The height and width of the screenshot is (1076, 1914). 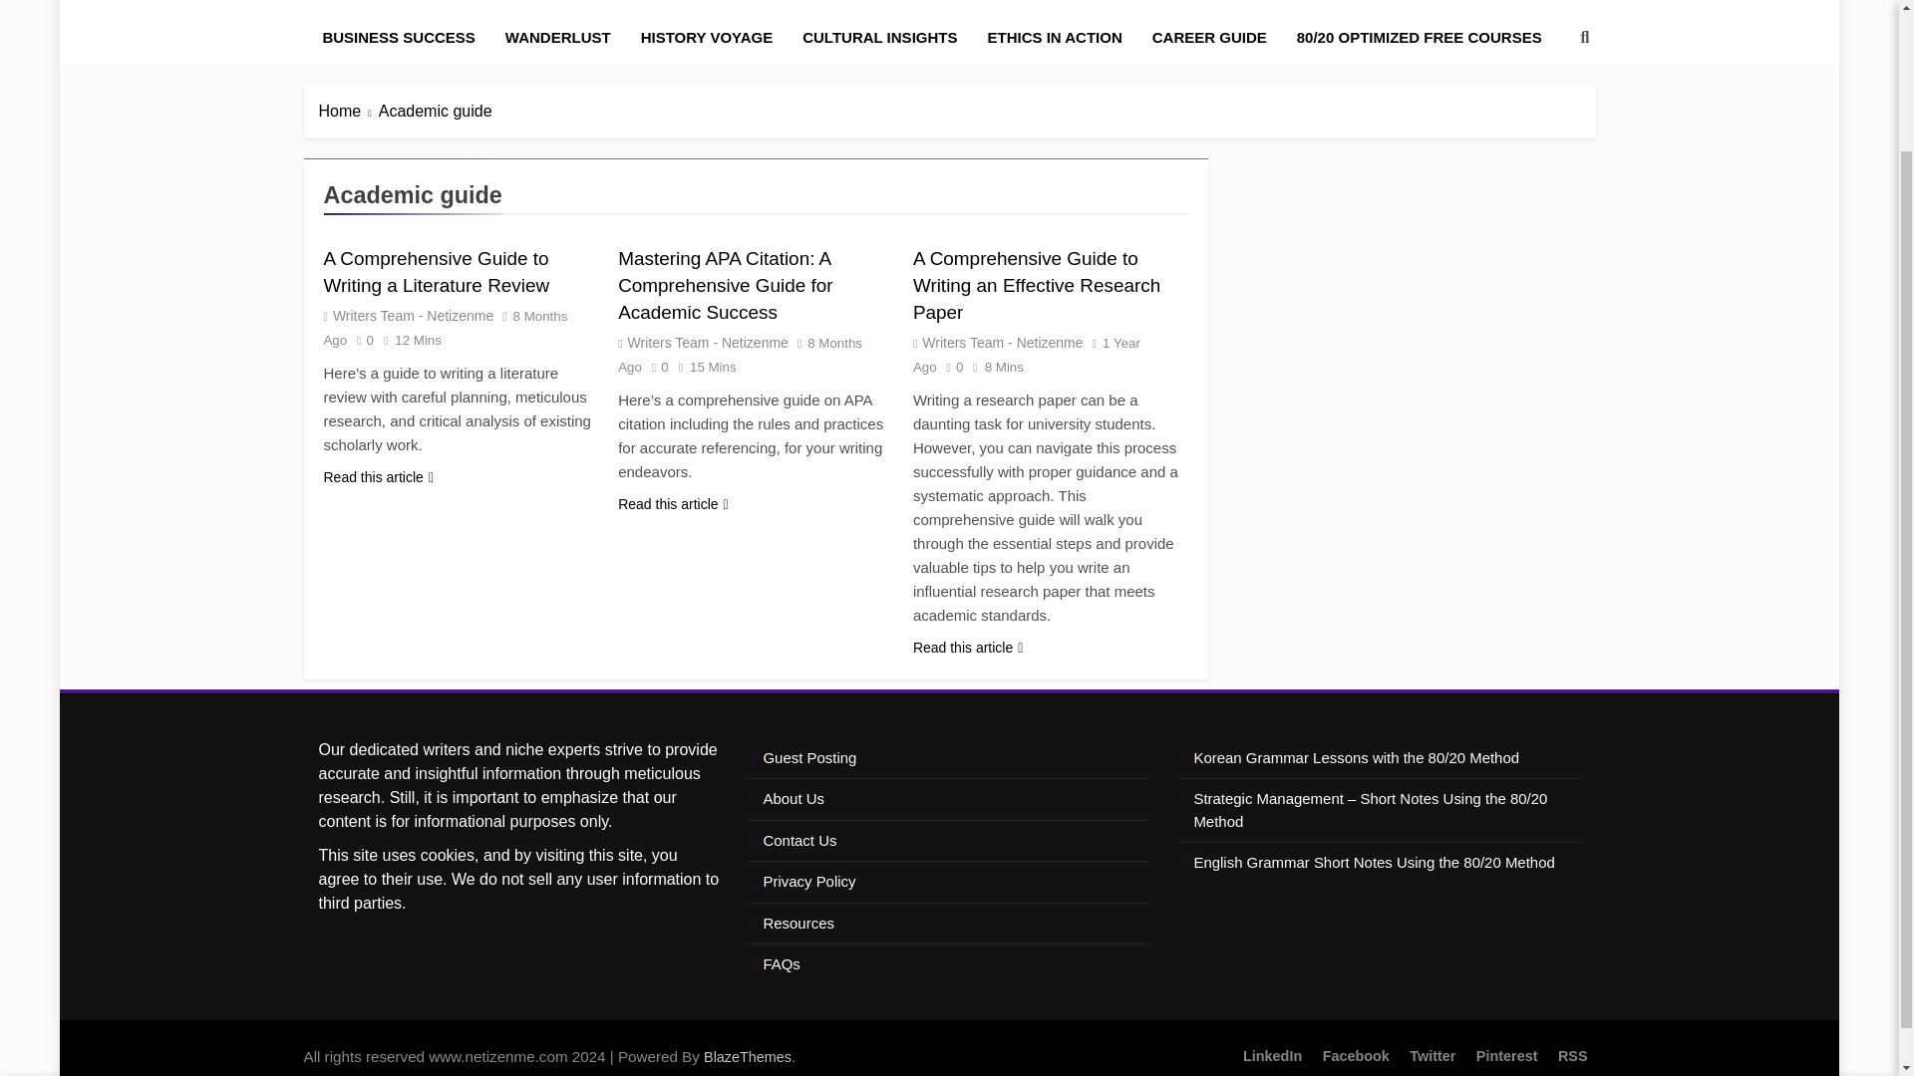 What do you see at coordinates (349, 112) in the screenshot?
I see `Home` at bounding box center [349, 112].